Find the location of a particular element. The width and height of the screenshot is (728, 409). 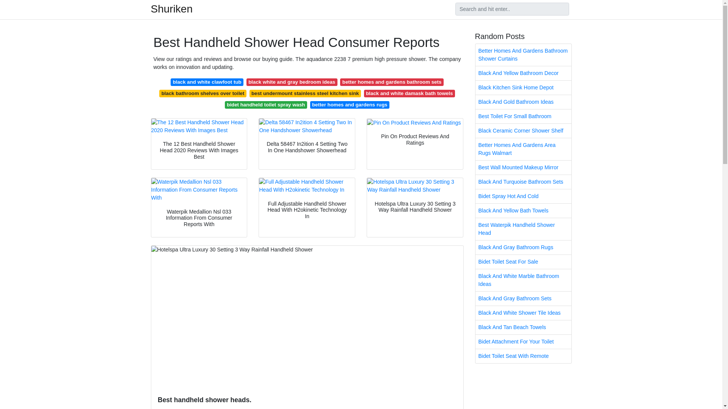

best undermount stainless steel kitchen sink is located at coordinates (305, 93).